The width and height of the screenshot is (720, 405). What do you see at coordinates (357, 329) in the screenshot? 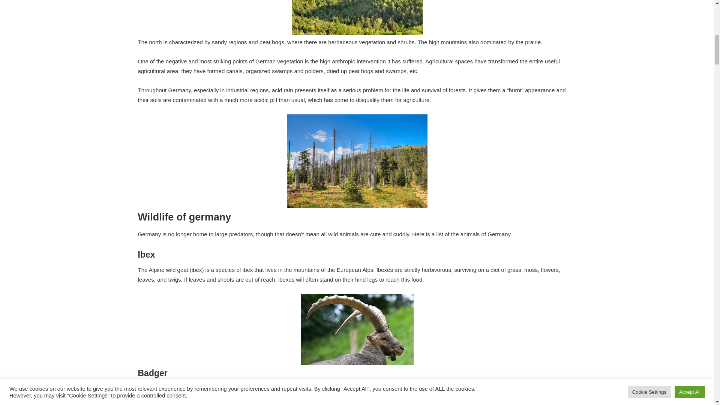
I see `ibice wild goat alps` at bounding box center [357, 329].